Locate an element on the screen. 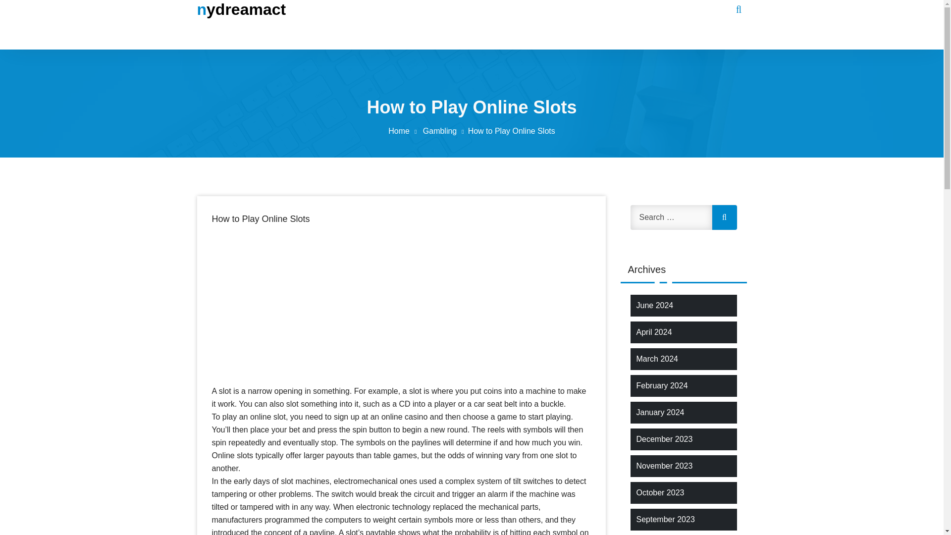 The width and height of the screenshot is (951, 535). October 2023 is located at coordinates (660, 492).